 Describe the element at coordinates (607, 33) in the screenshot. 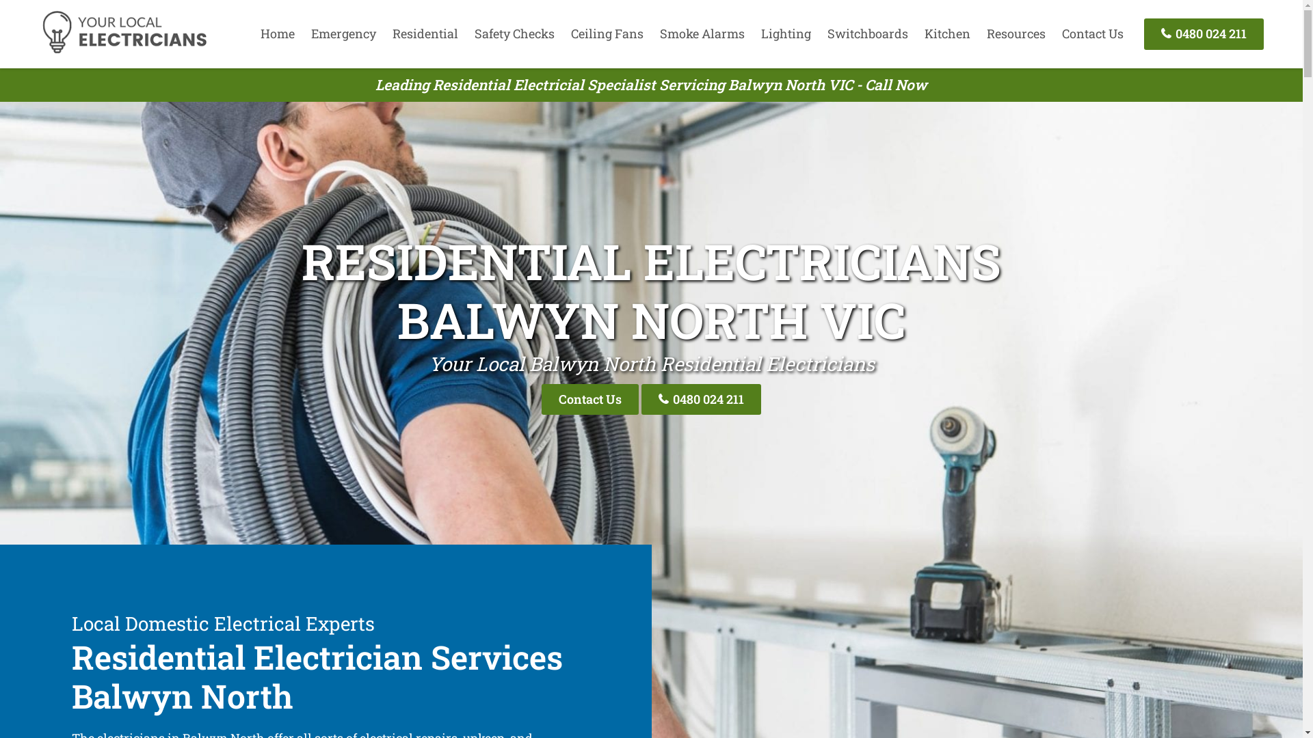

I see `Ceiling Fans` at that location.